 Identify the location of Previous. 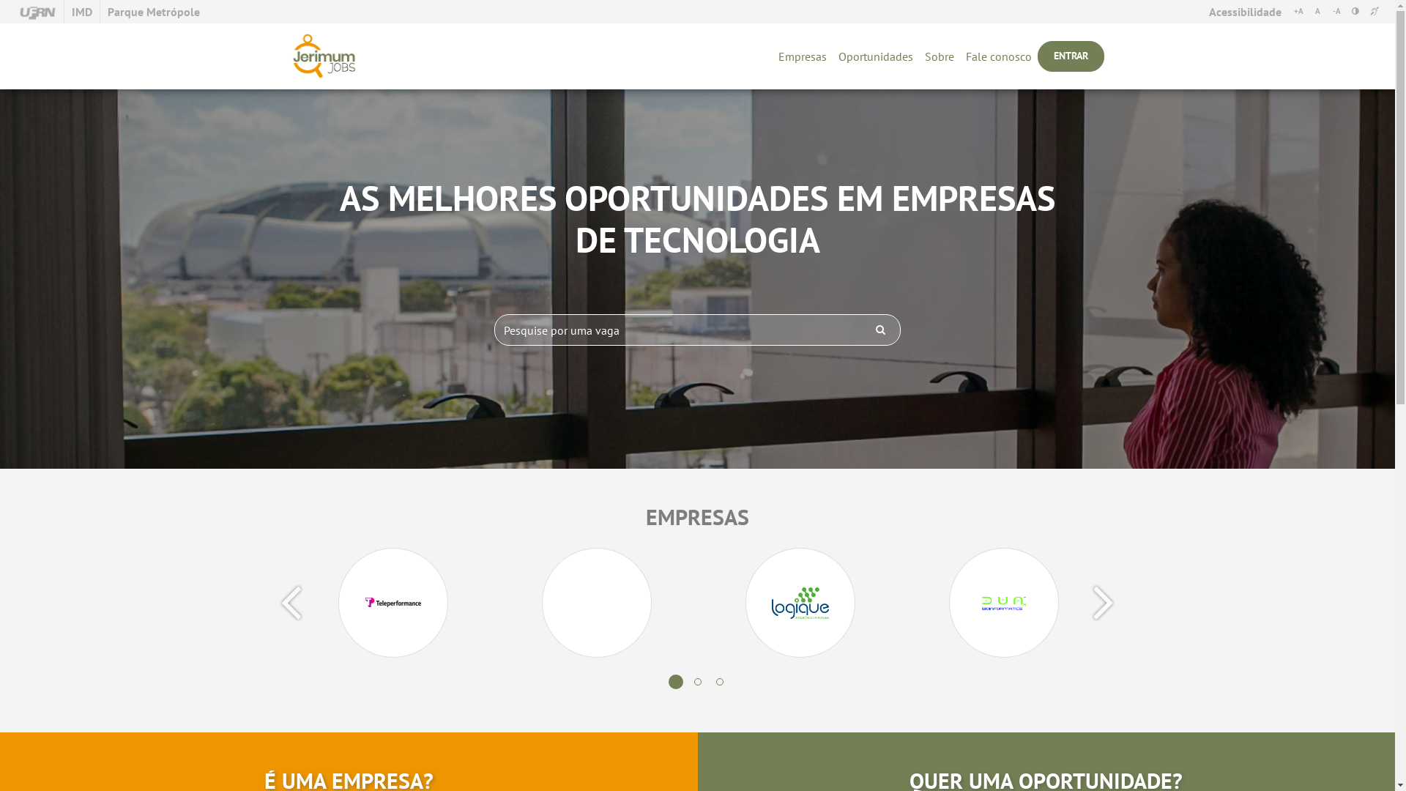
(291, 601).